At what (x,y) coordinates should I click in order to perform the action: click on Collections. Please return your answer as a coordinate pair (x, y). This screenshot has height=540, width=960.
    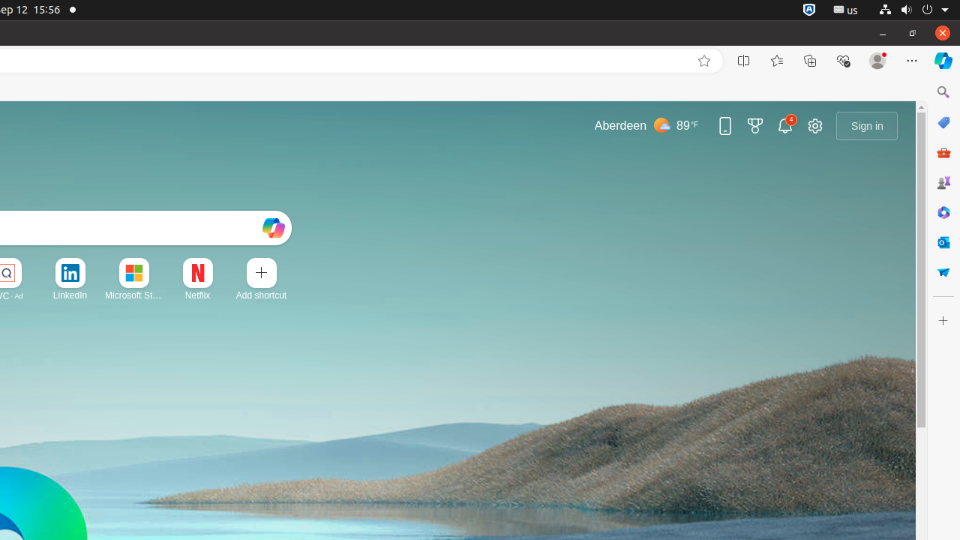
    Looking at the image, I should click on (810, 61).